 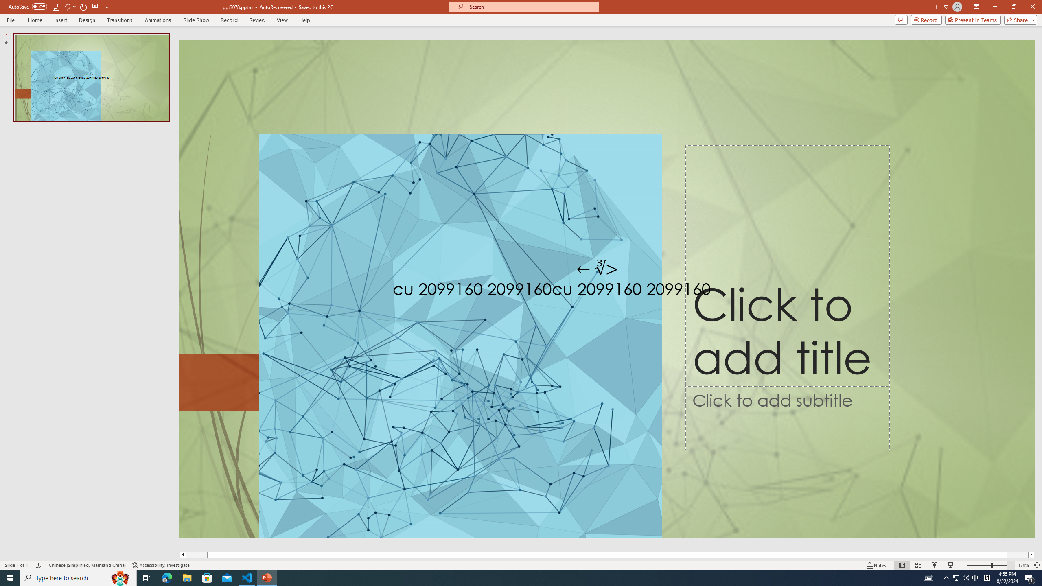 I want to click on Slide Show, so click(x=951, y=565).